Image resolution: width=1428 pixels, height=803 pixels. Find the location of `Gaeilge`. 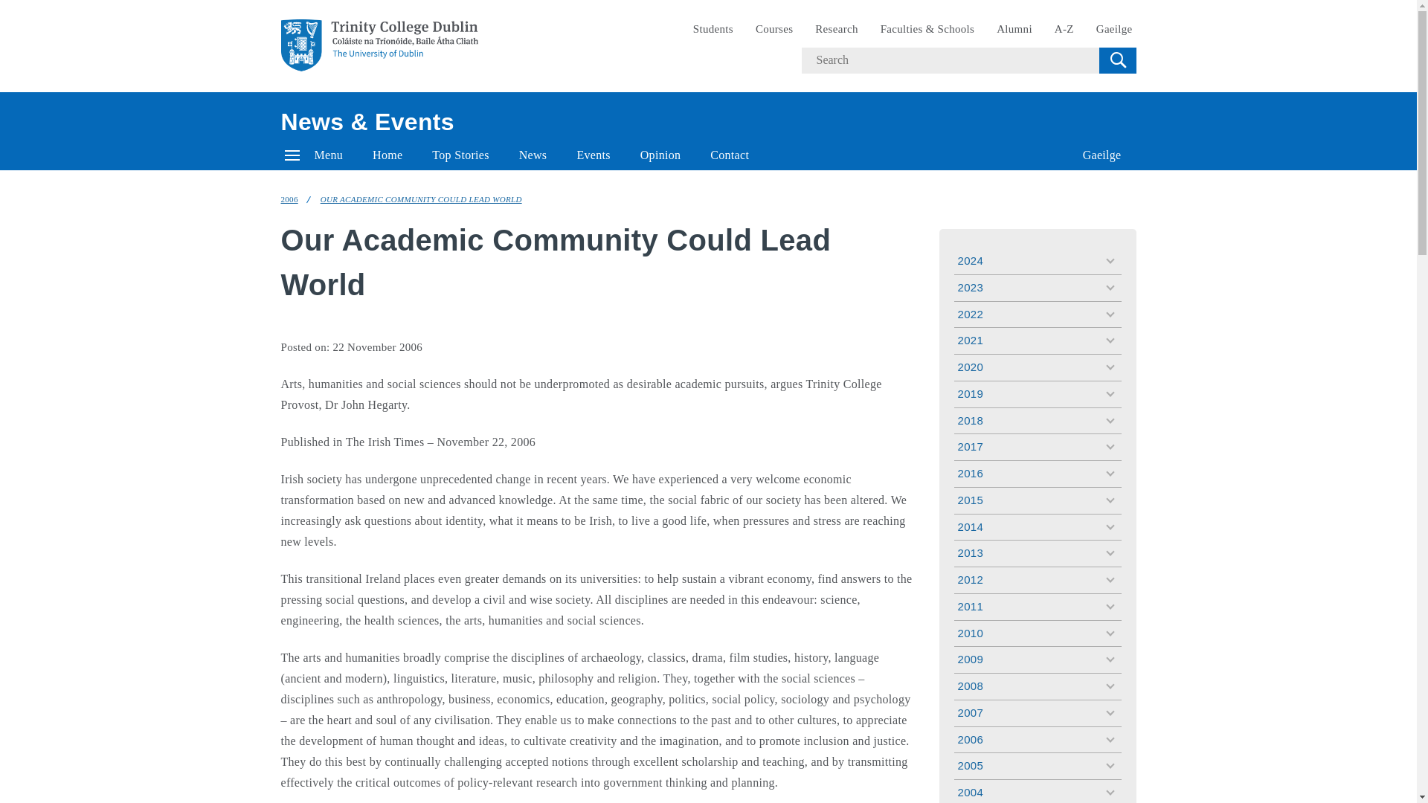

Gaeilge is located at coordinates (1114, 29).